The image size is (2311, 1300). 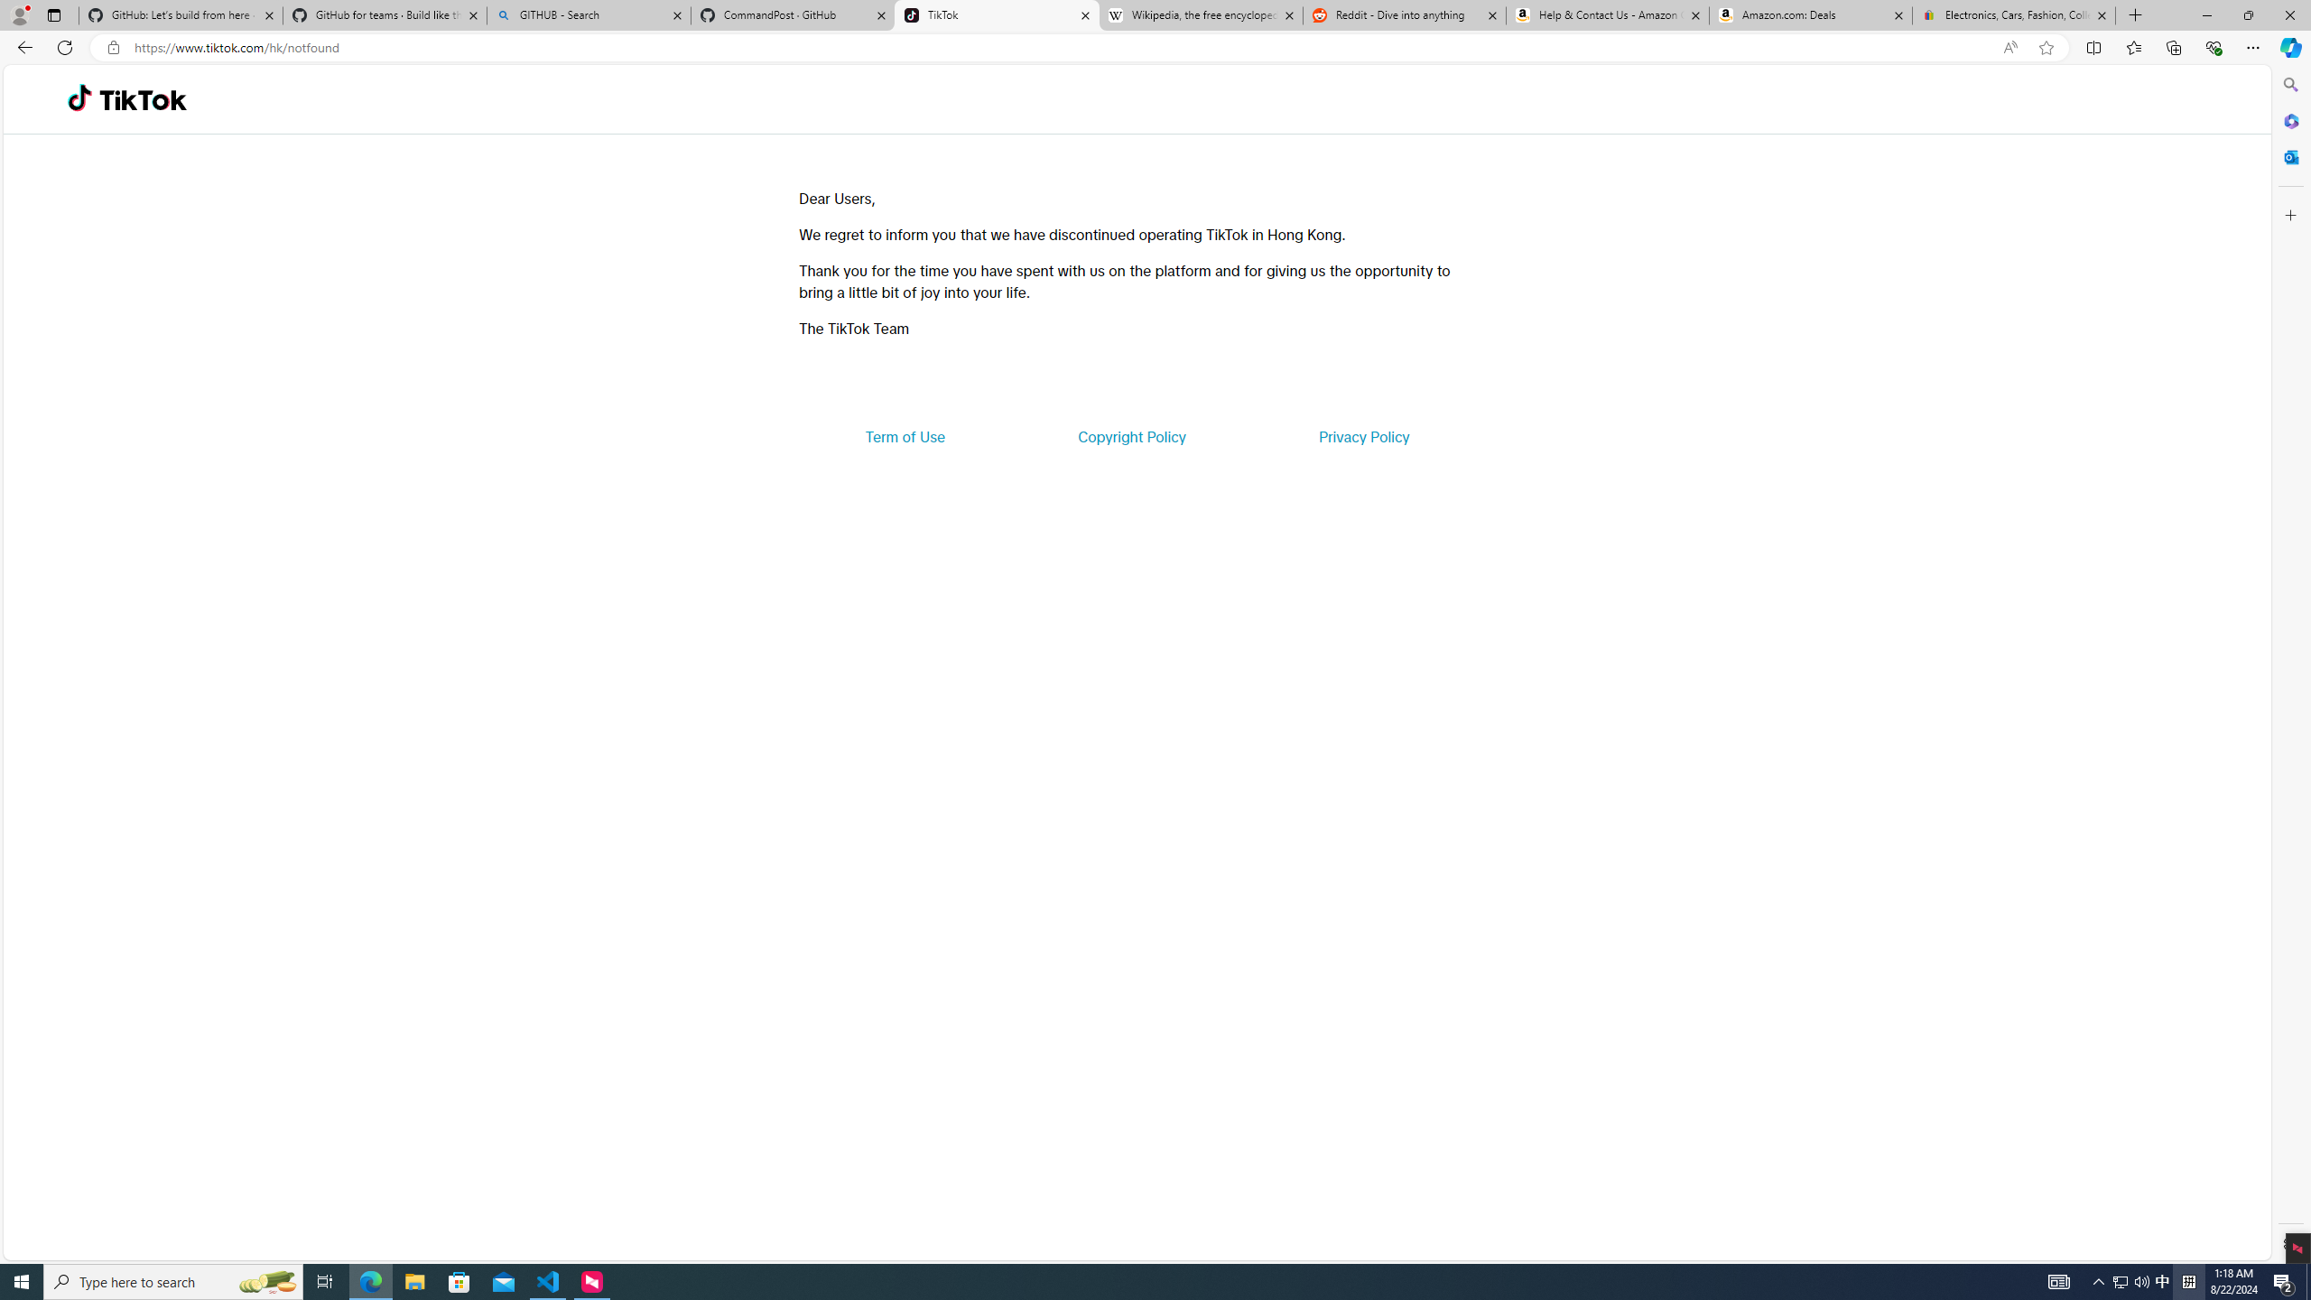 What do you see at coordinates (2206, 15) in the screenshot?
I see `Minimize` at bounding box center [2206, 15].